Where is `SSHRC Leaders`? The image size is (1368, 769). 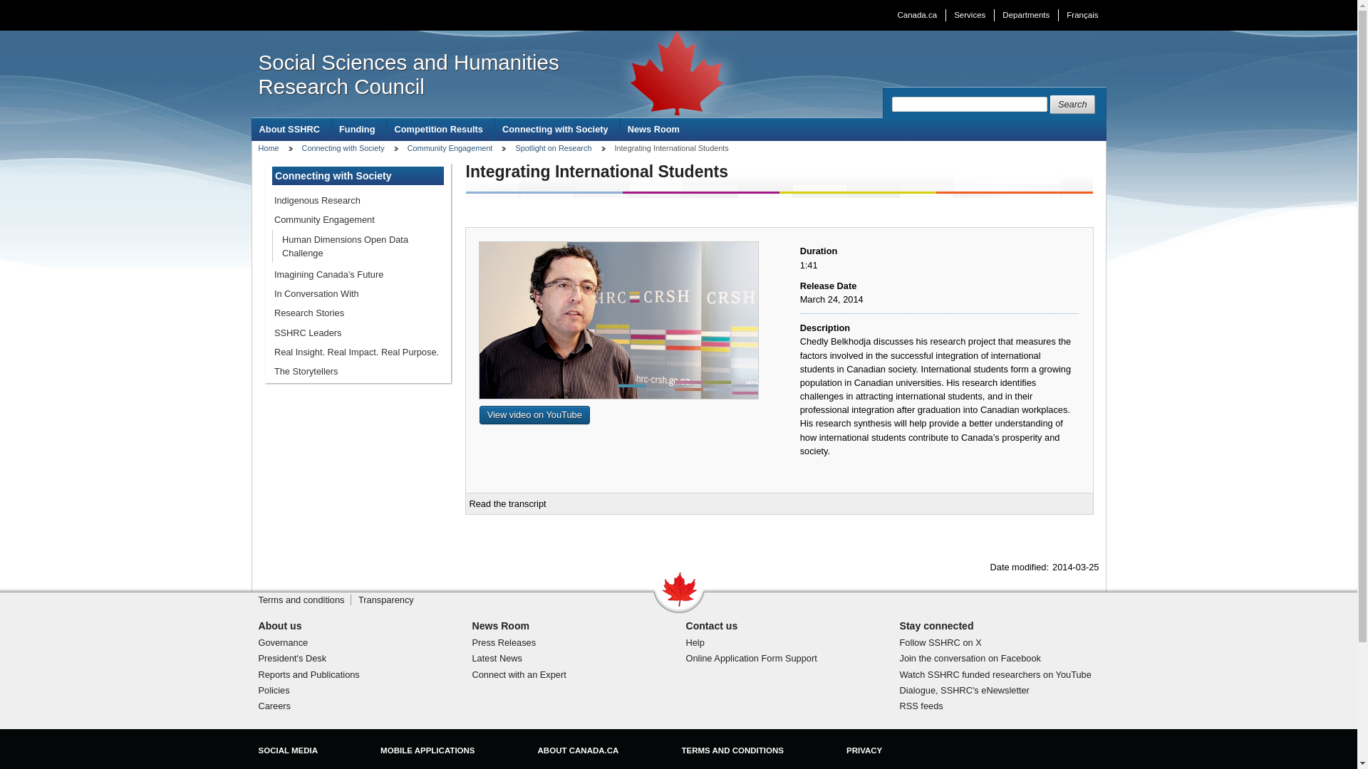 SSHRC Leaders is located at coordinates (358, 332).